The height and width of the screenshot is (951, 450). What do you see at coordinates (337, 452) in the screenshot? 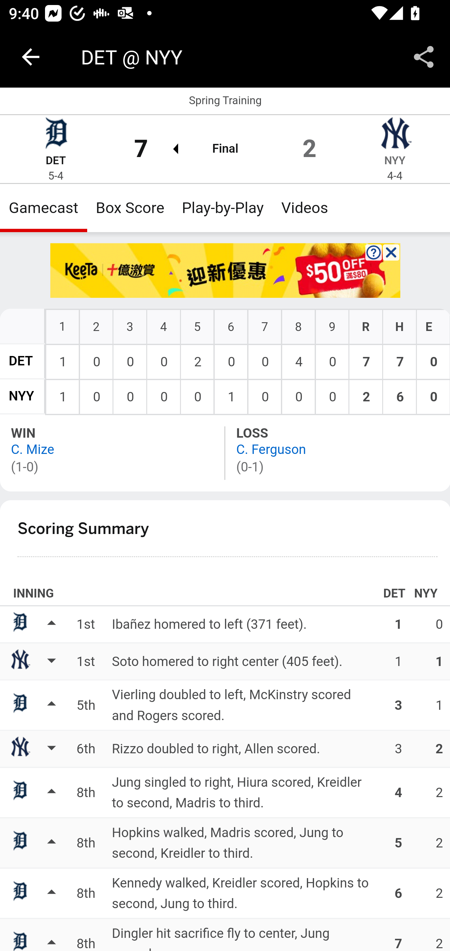
I see `LOSS C. Ferguson (0-1) LOSS C. Ferguson (0-1)` at bounding box center [337, 452].